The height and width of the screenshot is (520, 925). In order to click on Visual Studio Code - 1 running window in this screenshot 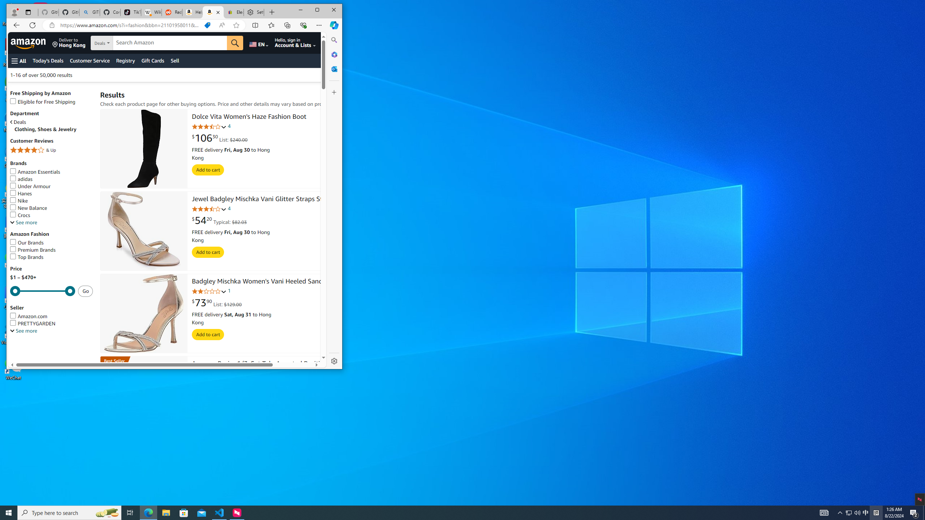, I will do `click(220, 513)`.